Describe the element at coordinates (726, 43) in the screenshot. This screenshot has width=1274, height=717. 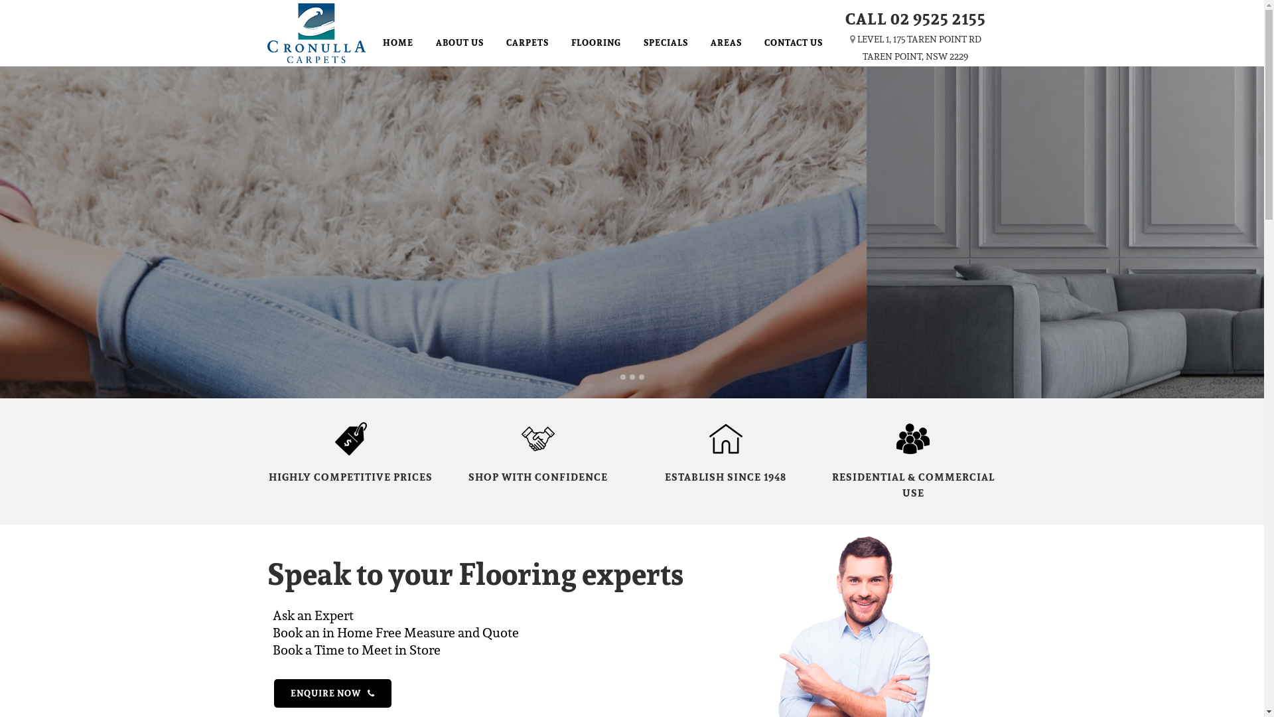
I see `AREAS` at that location.